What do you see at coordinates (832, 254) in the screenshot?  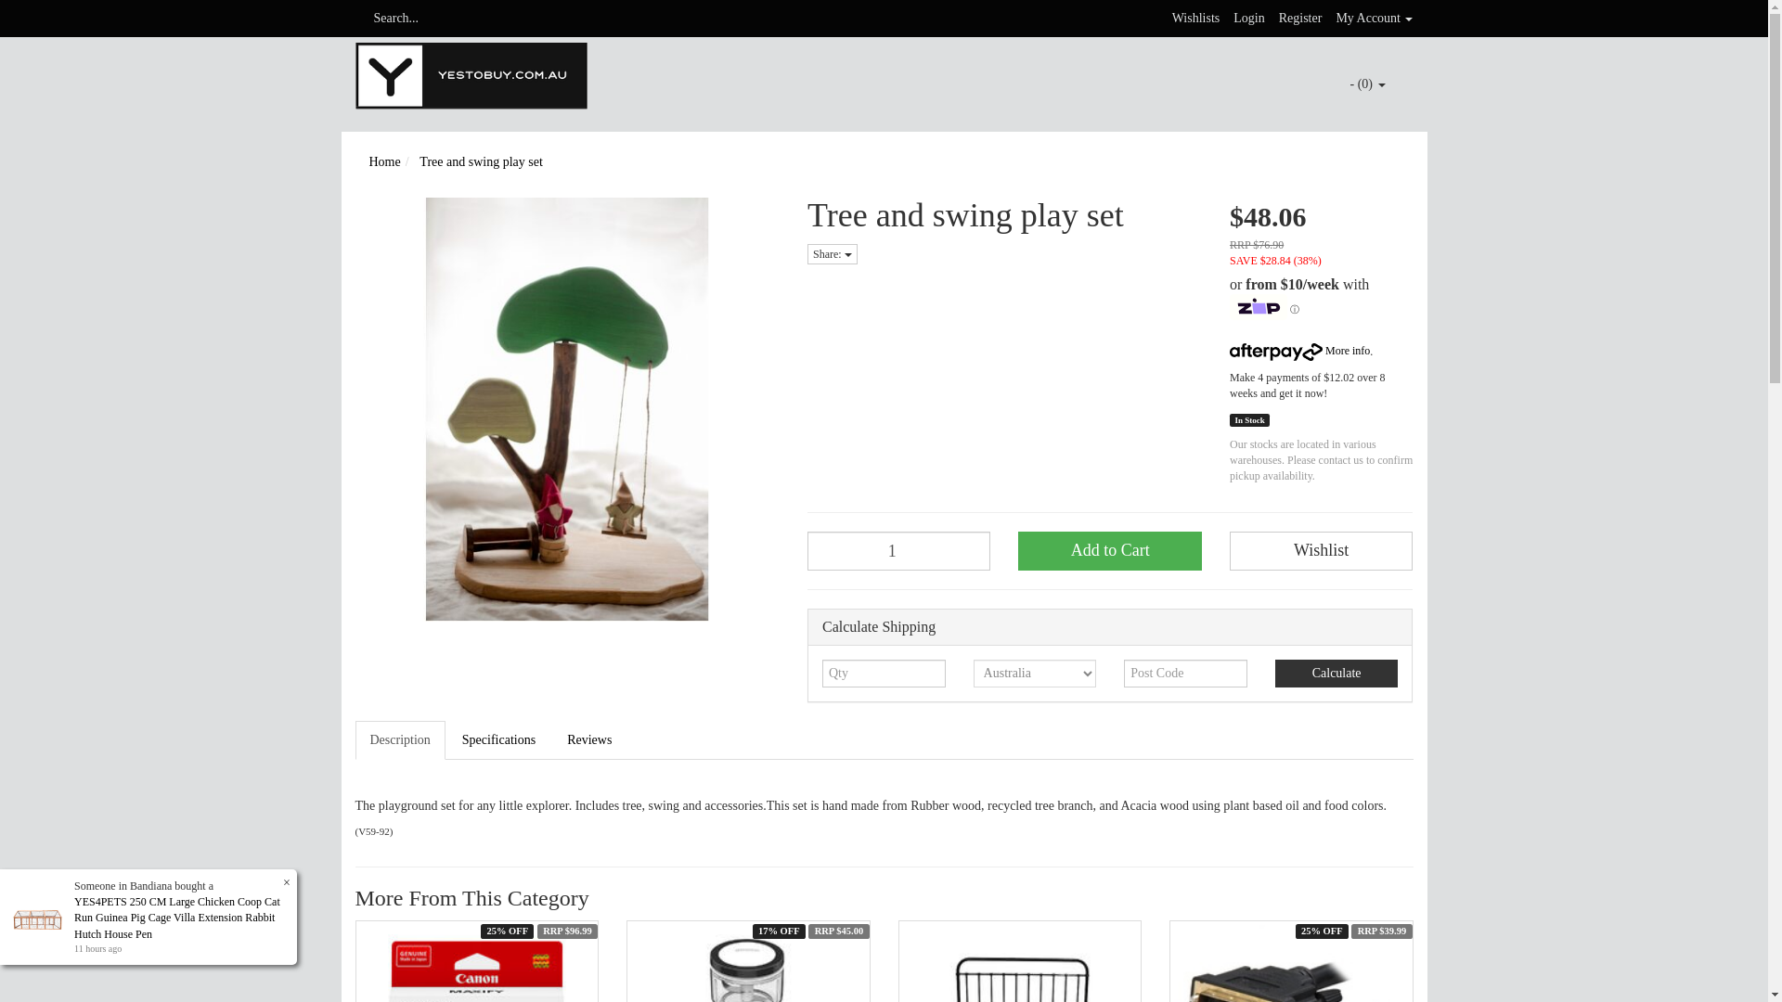 I see `Share:` at bounding box center [832, 254].